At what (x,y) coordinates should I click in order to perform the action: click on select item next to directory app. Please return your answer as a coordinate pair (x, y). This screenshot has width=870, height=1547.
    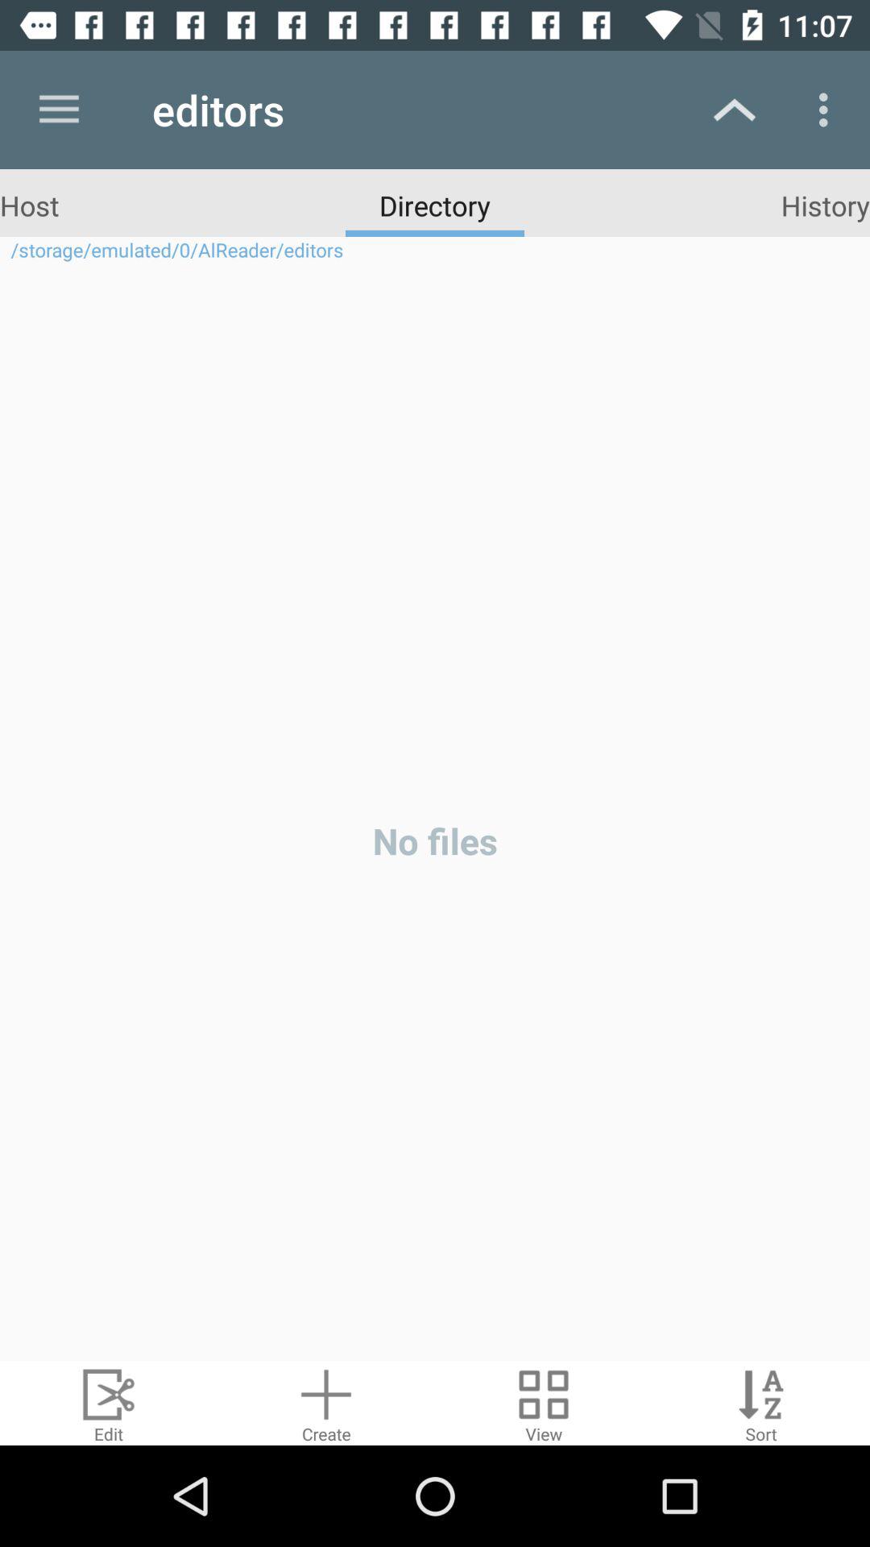
    Looking at the image, I should click on (29, 205).